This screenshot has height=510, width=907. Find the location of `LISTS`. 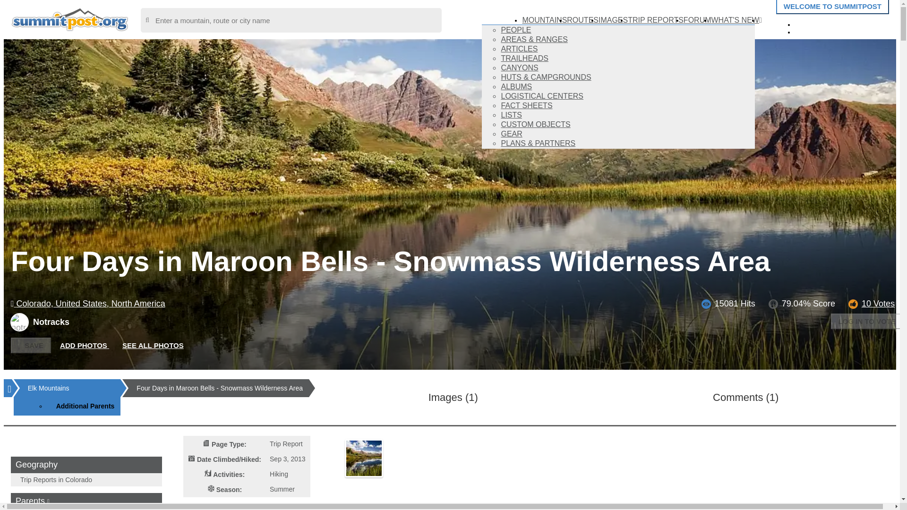

LISTS is located at coordinates (511, 115).